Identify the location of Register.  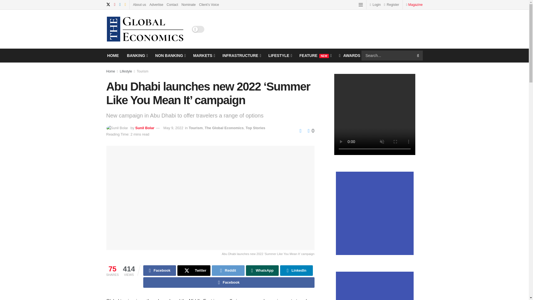
(391, 4).